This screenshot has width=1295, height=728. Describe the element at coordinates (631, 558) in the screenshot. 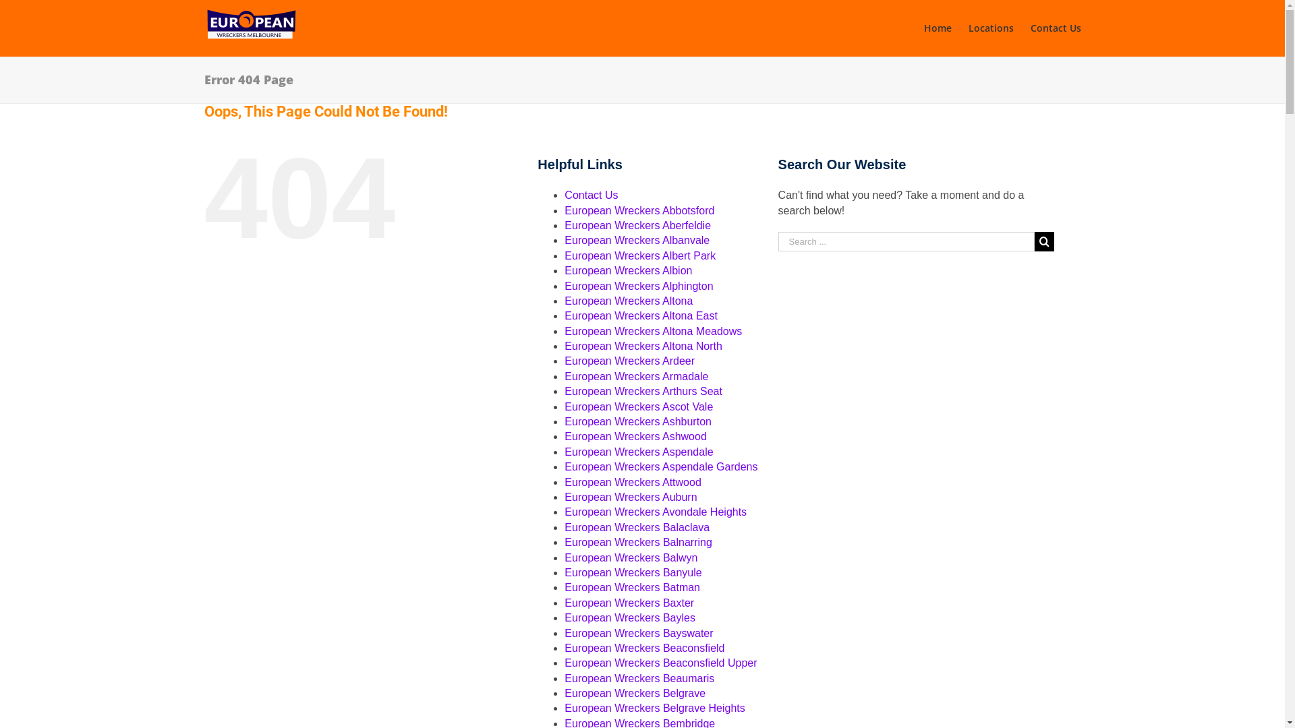

I see `European Wreckers Balwyn` at that location.